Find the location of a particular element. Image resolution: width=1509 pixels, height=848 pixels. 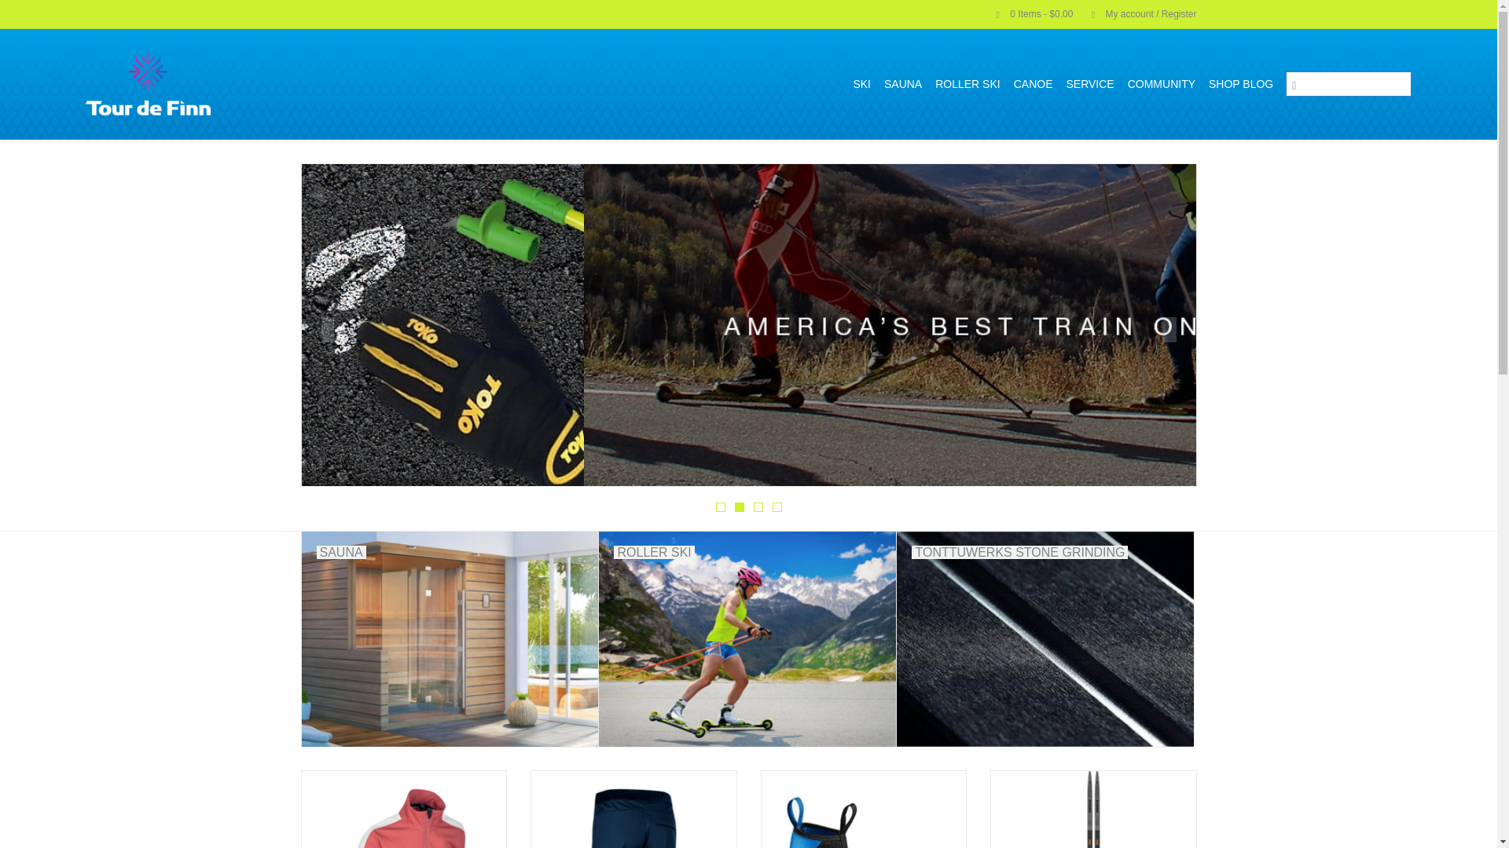

ROLLER SKI is located at coordinates (967, 83).